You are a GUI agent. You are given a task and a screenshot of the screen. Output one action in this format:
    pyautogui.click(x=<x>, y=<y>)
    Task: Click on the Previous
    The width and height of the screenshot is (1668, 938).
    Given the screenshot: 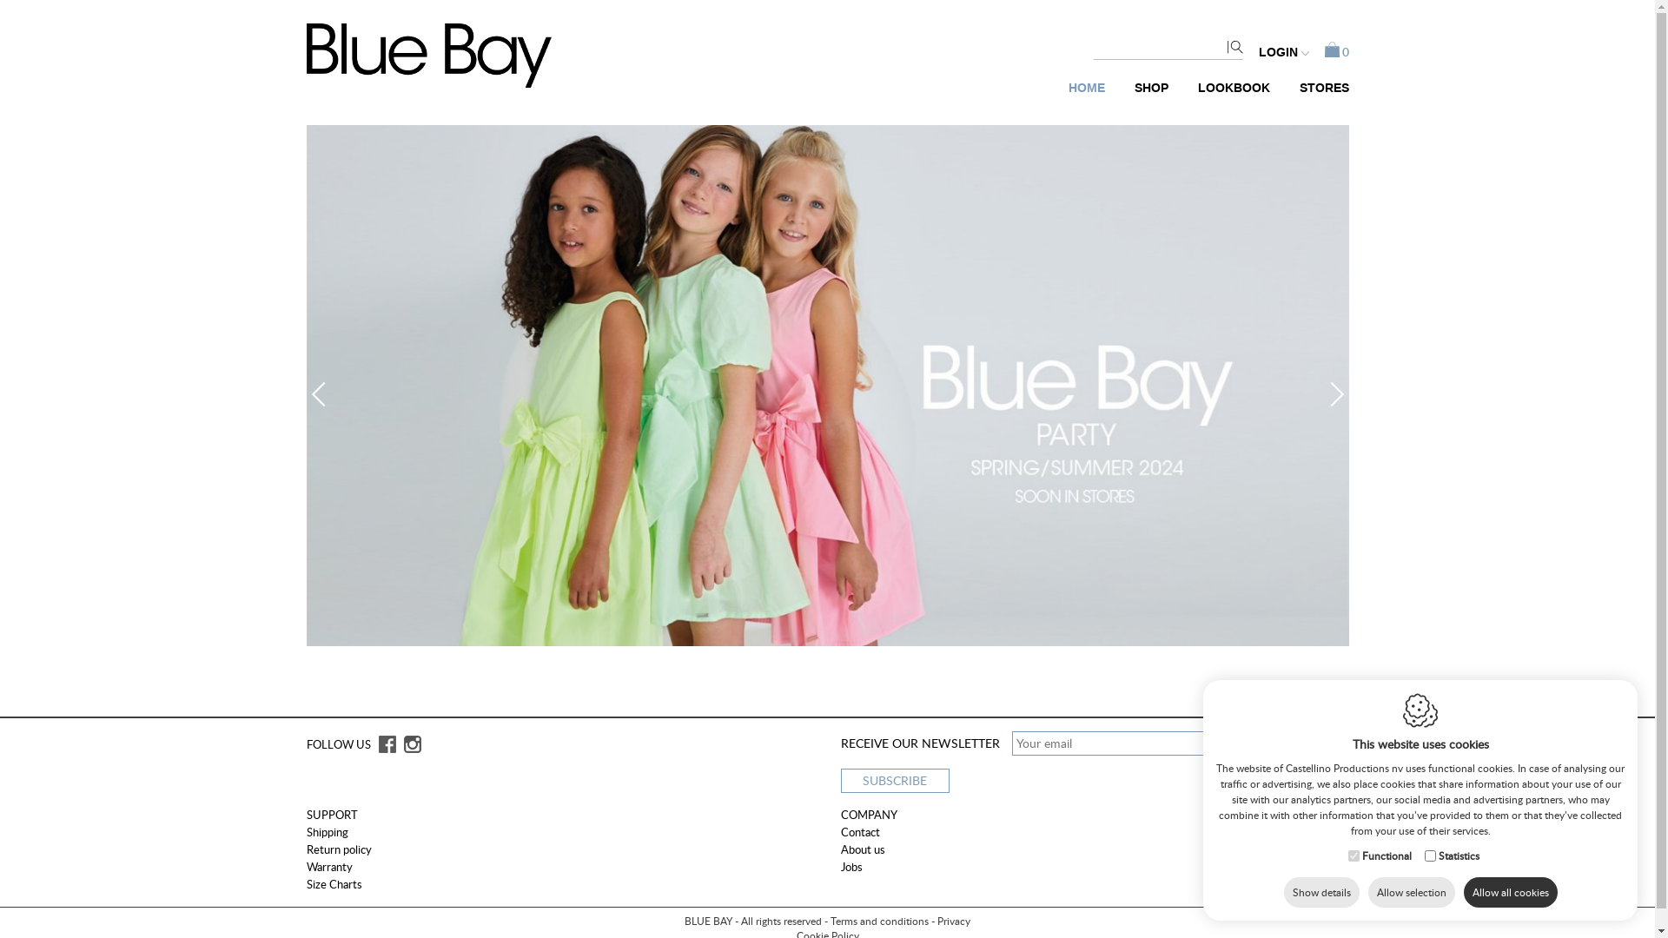 What is the action you would take?
    pyautogui.click(x=320, y=391)
    